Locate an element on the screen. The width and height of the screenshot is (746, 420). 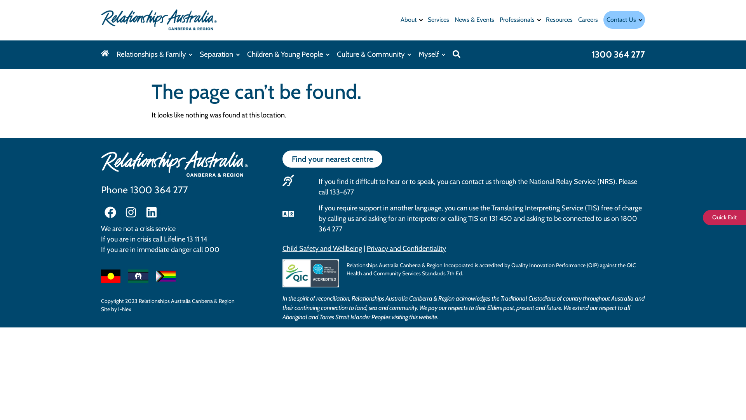
Separation is located at coordinates (220, 54).